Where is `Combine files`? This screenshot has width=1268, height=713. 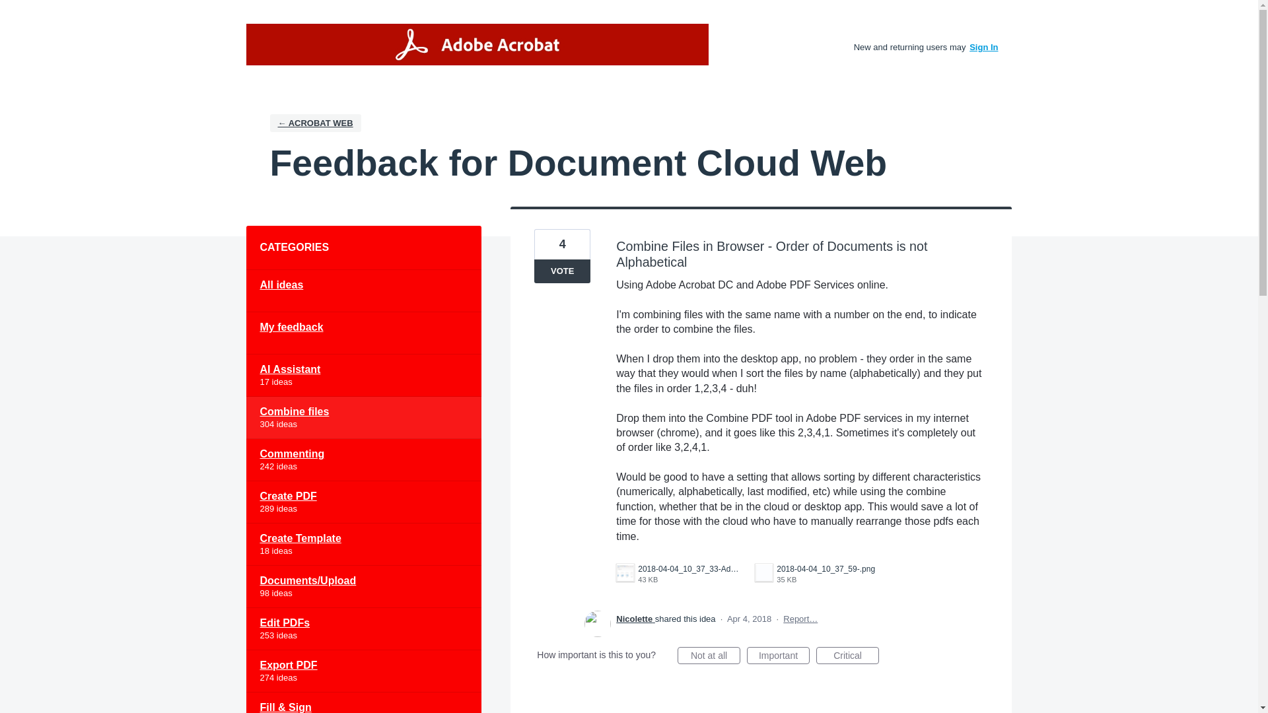 Combine files is located at coordinates (363, 417).